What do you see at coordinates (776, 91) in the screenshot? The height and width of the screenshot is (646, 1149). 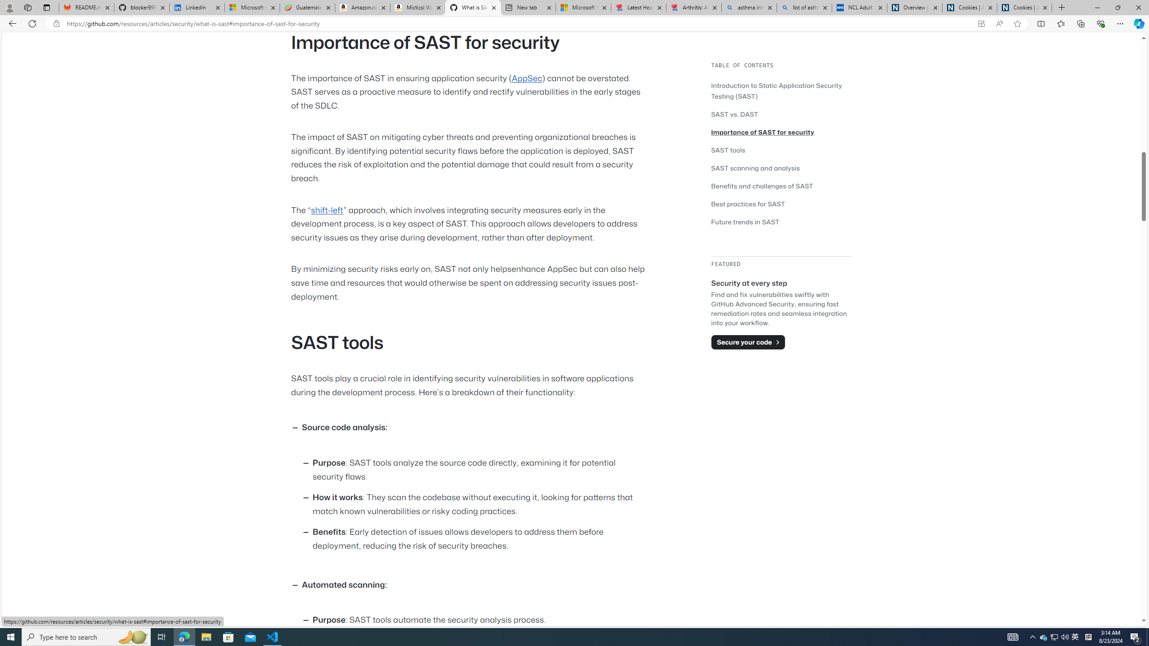 I see `Introduction to Static Application Security Testing (SAST)` at bounding box center [776, 91].